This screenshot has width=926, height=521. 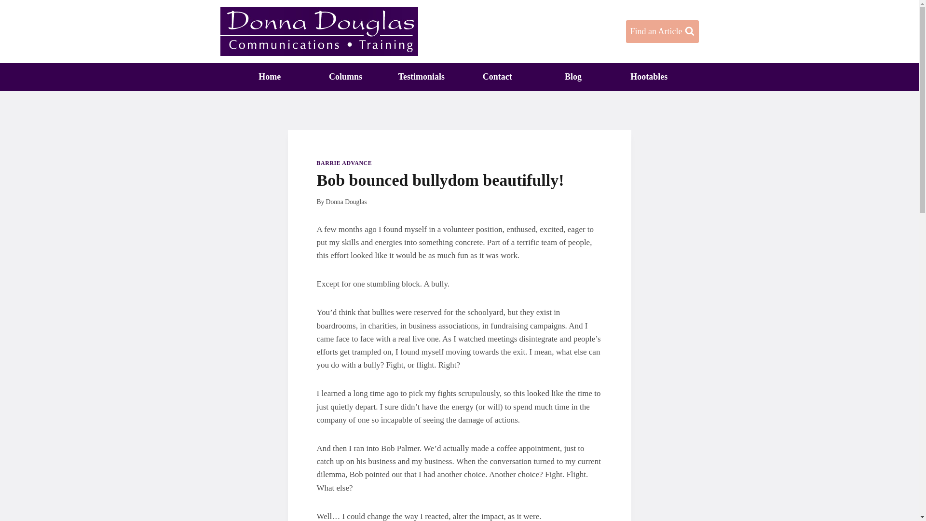 I want to click on Donna Douglas, so click(x=346, y=202).